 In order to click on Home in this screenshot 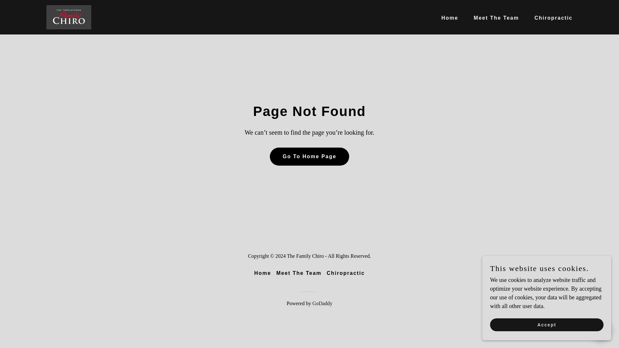, I will do `click(262, 273)`.